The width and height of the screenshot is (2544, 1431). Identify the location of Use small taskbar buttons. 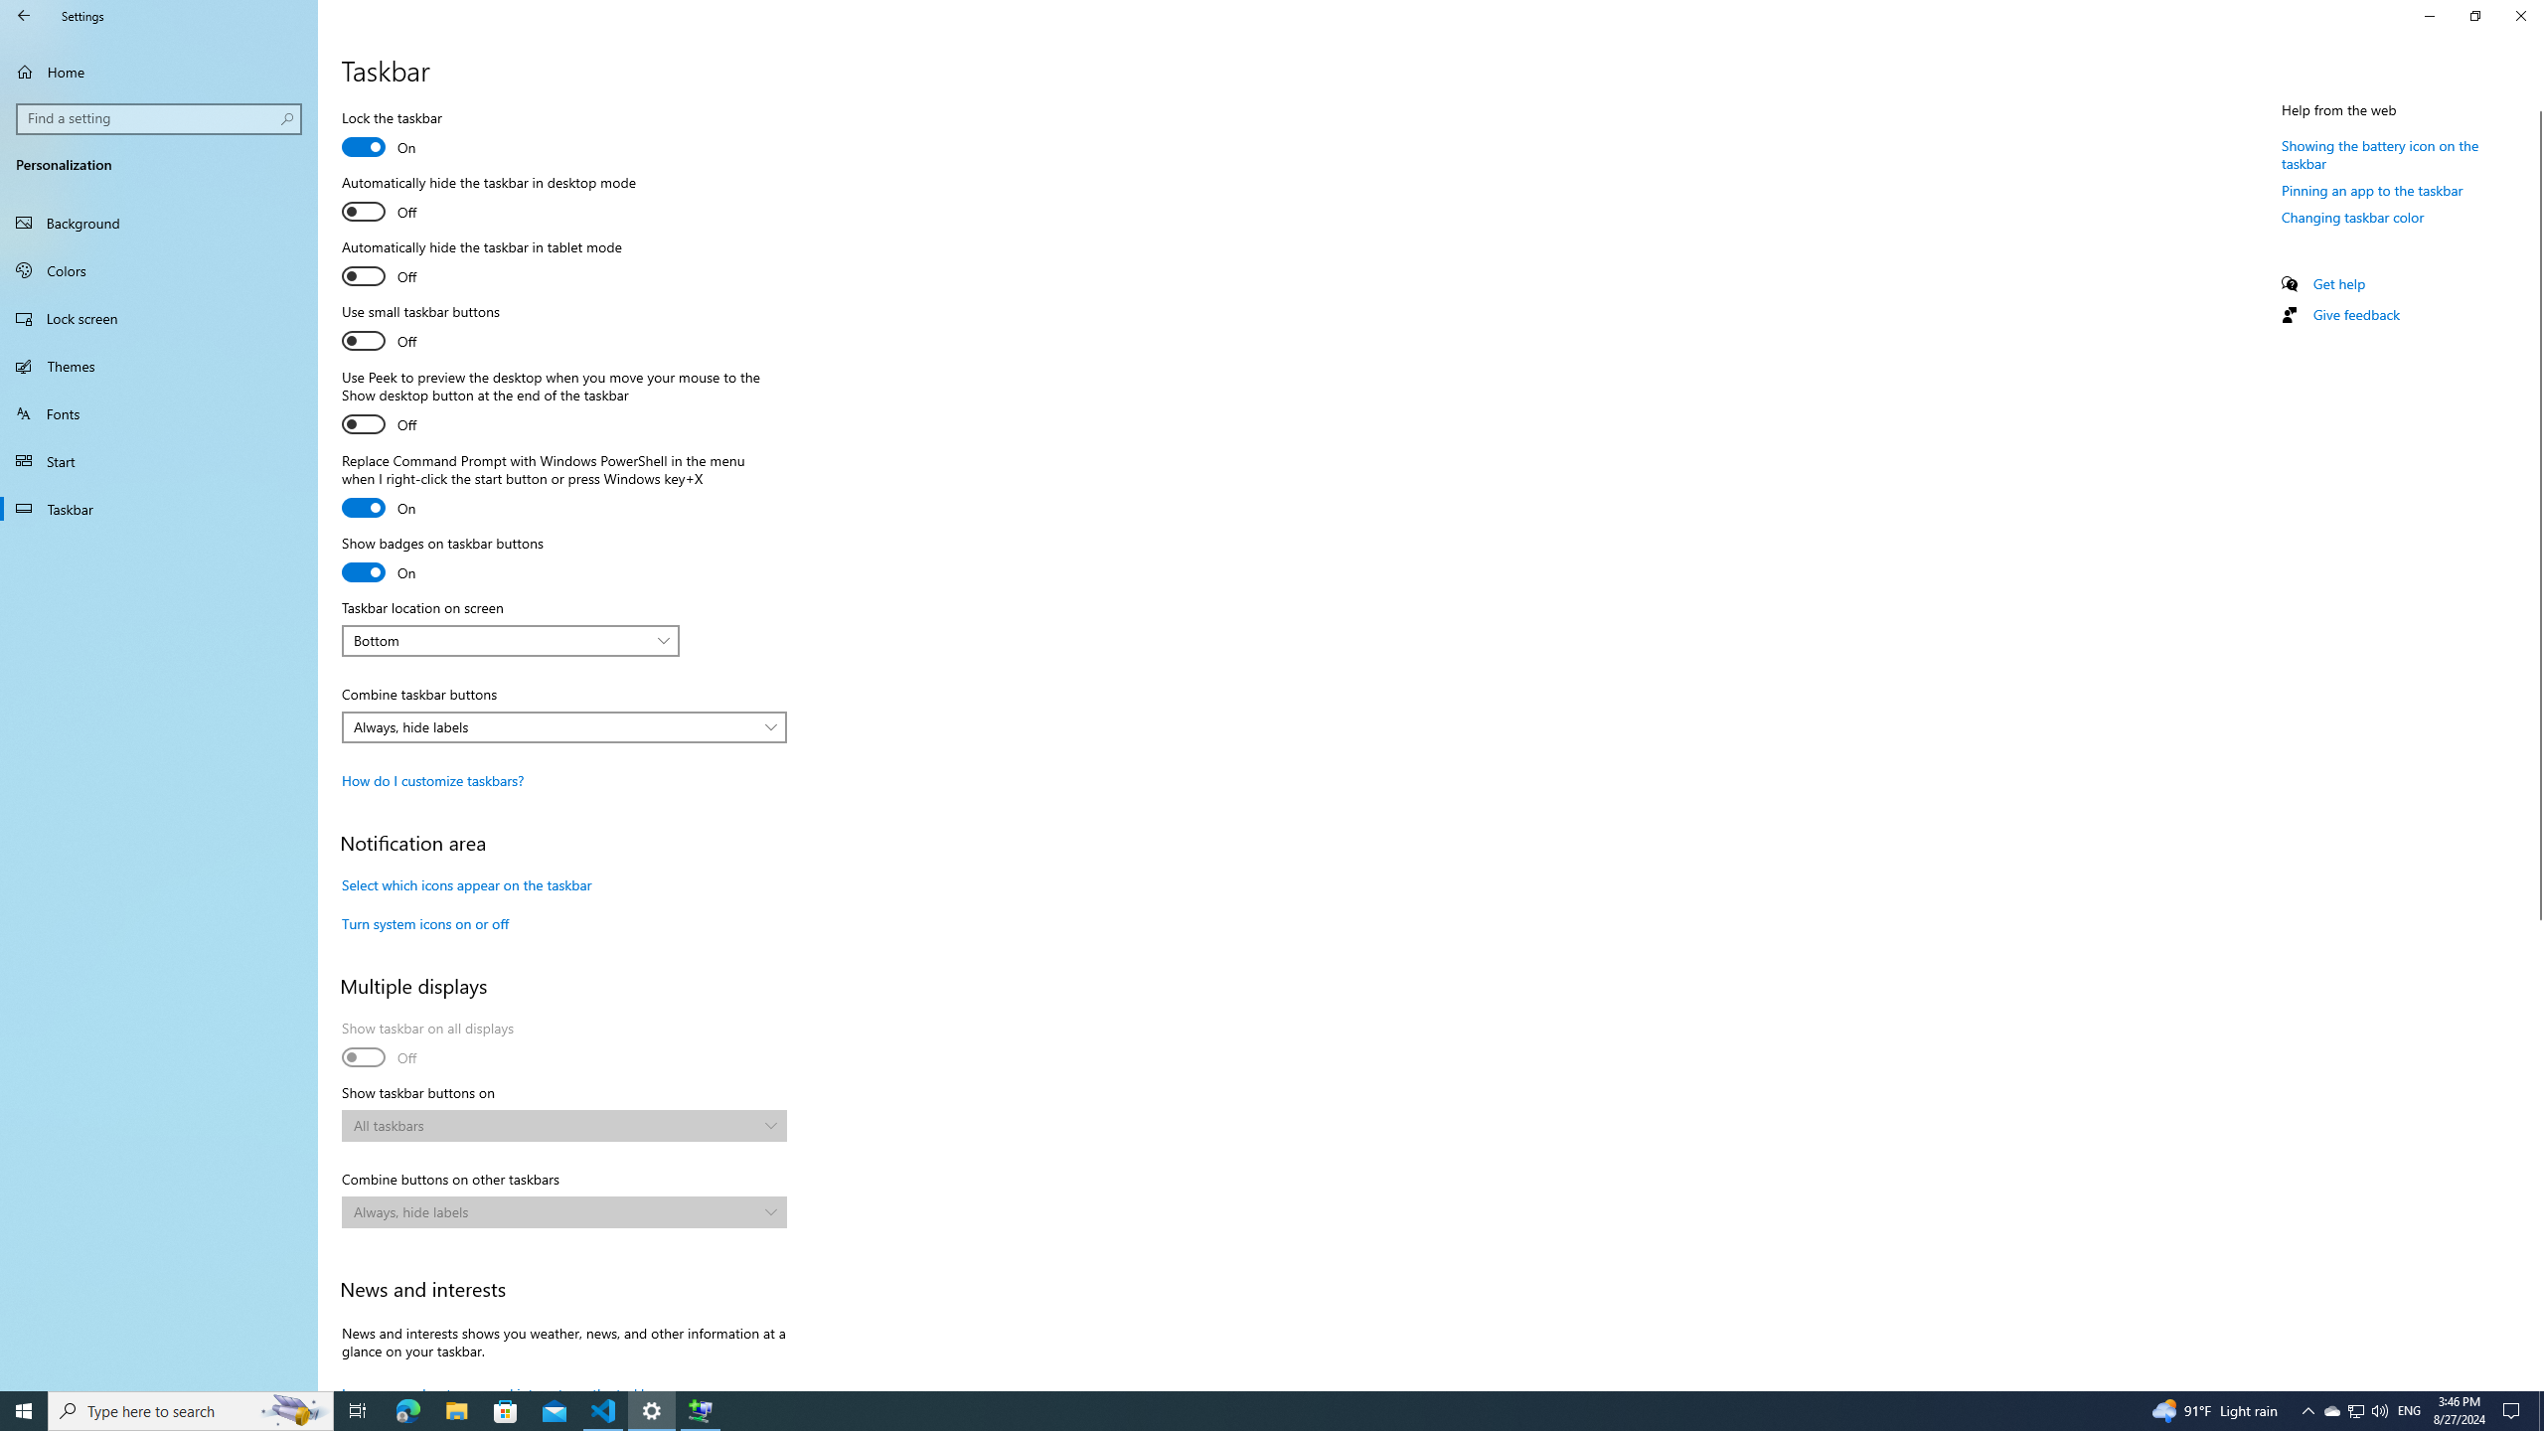
(419, 328).